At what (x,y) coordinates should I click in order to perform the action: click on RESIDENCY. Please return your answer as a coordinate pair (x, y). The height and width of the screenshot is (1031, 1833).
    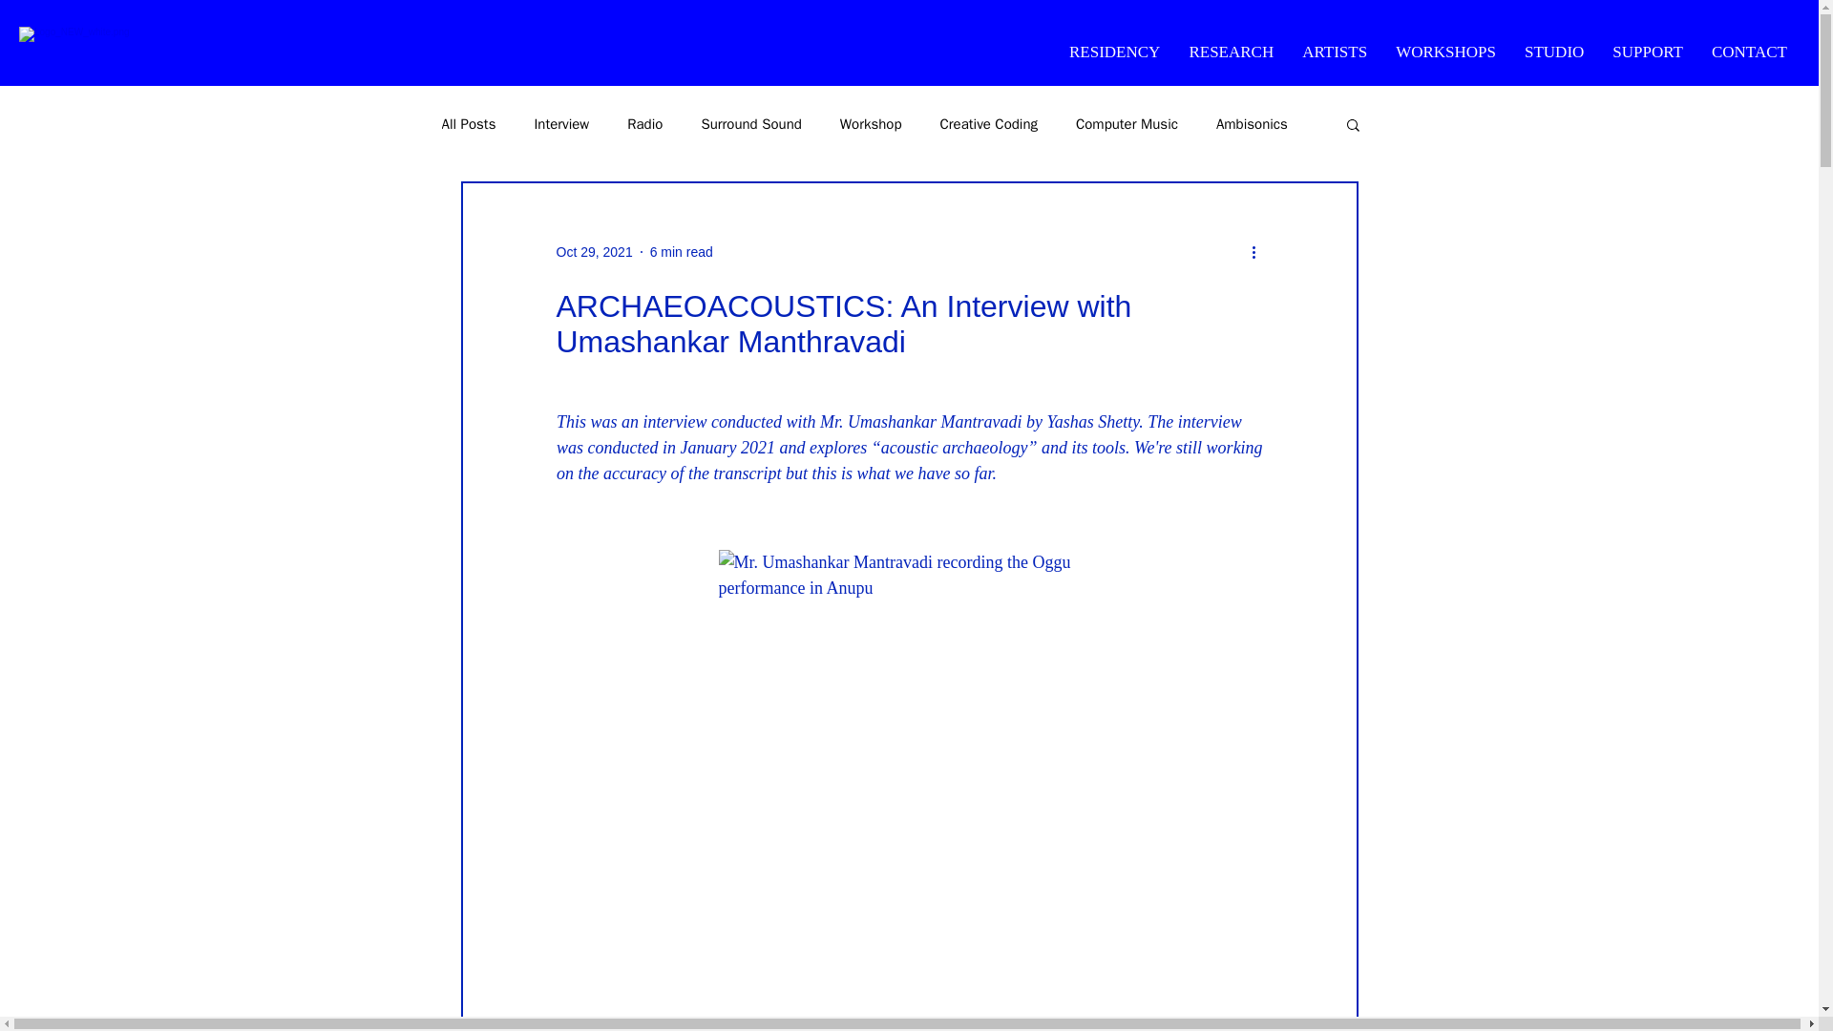
    Looking at the image, I should click on (1115, 53).